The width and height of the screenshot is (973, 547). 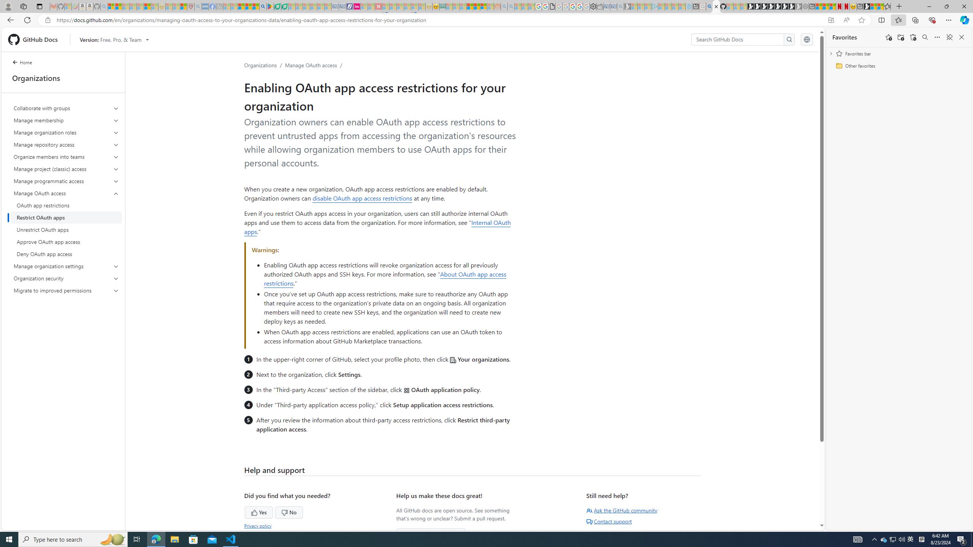 I want to click on Expert Portfolios, so click(x=470, y=6).